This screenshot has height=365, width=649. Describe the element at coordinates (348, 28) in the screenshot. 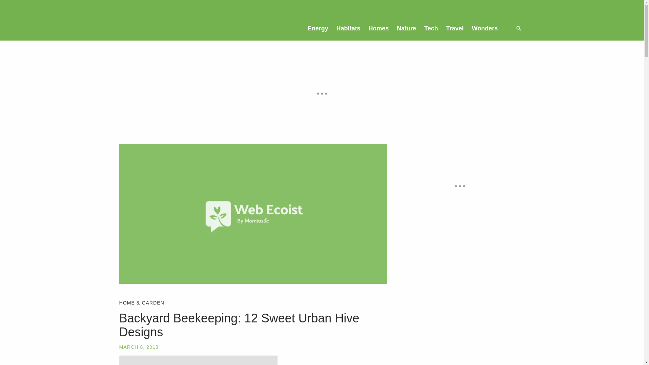

I see `Habitats` at that location.